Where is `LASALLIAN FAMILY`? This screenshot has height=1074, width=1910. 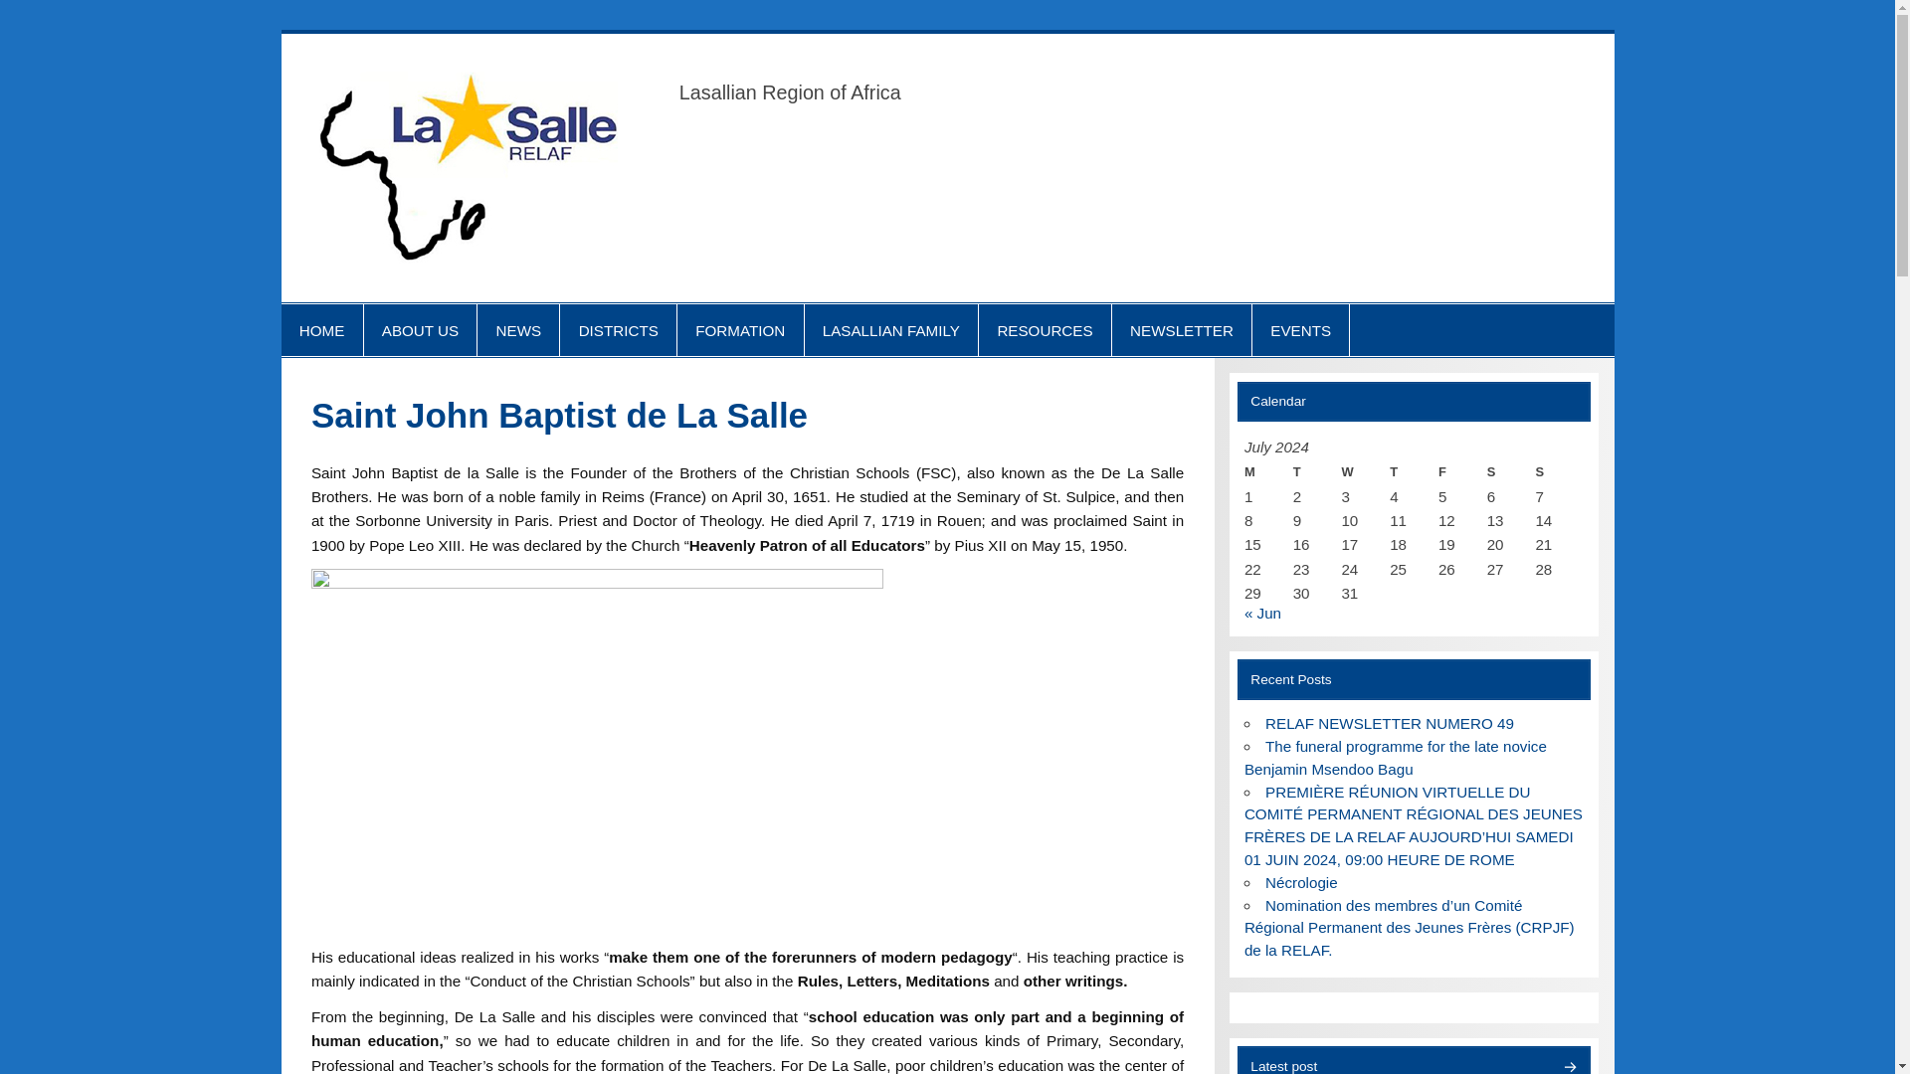 LASALLIAN FAMILY is located at coordinates (891, 329).